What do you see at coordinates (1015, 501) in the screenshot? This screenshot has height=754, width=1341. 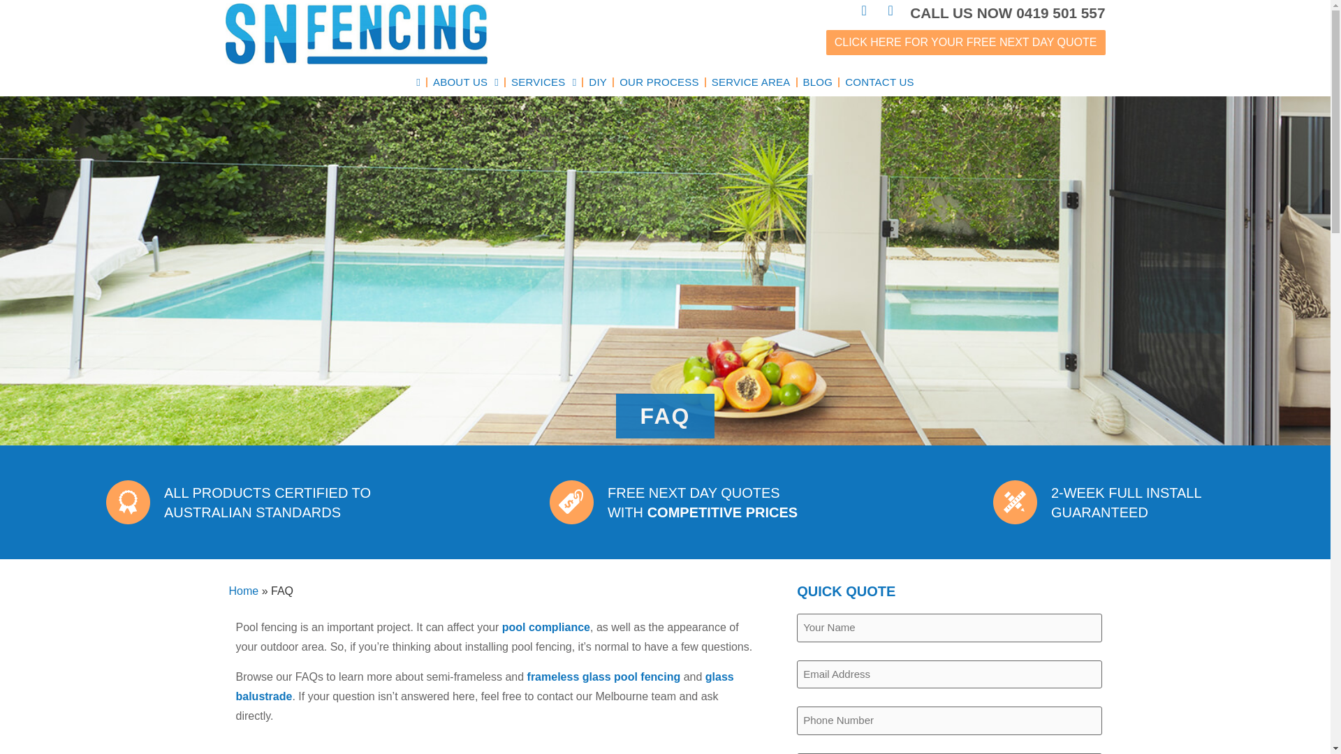 I see `FAQ` at bounding box center [1015, 501].